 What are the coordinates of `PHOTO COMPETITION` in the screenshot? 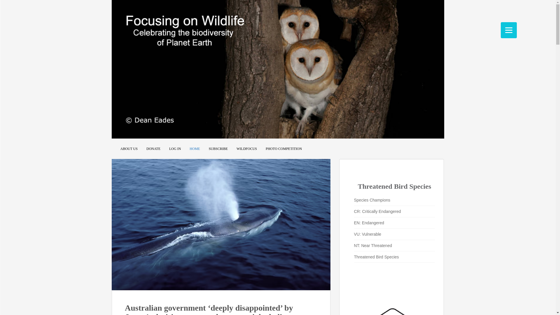 It's located at (283, 149).